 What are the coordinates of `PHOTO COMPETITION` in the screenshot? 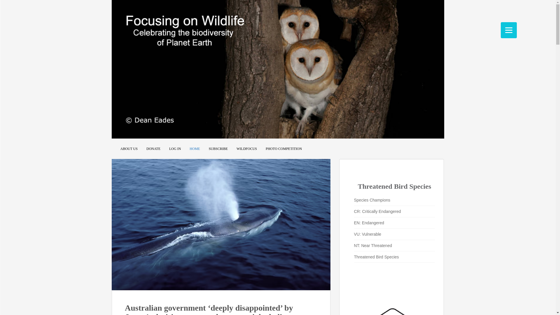 It's located at (283, 149).